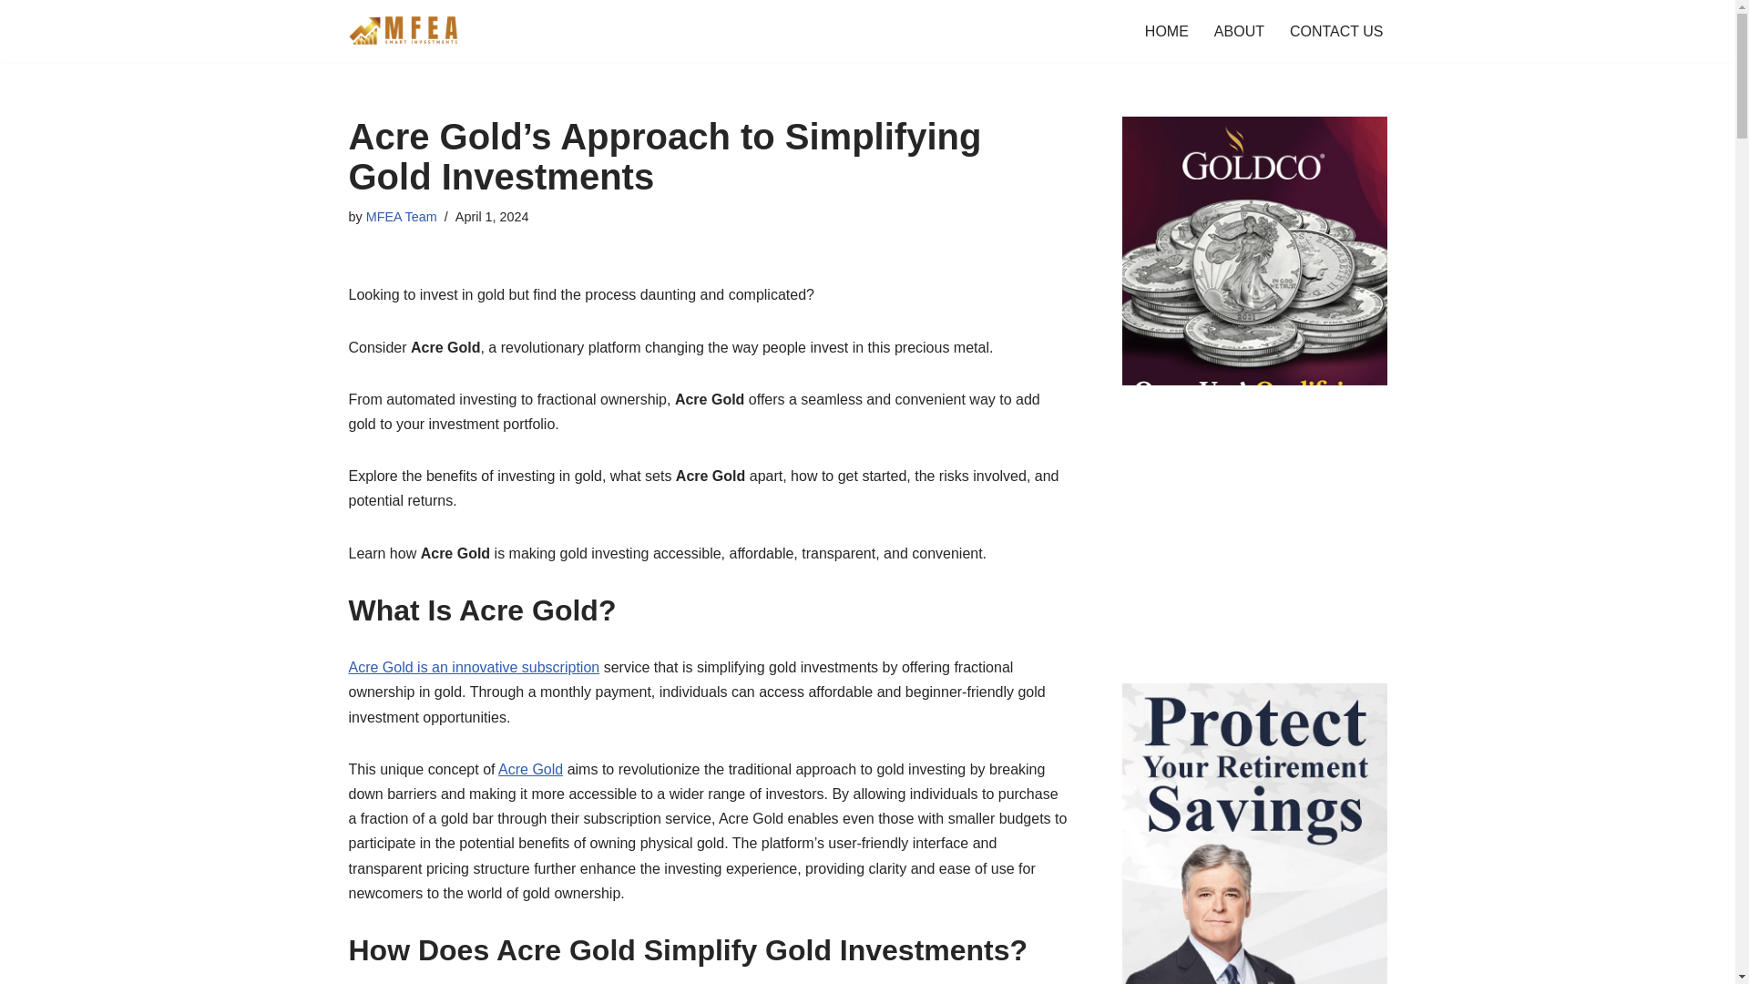 The image size is (1749, 984). What do you see at coordinates (530, 769) in the screenshot?
I see `Acre Gold` at bounding box center [530, 769].